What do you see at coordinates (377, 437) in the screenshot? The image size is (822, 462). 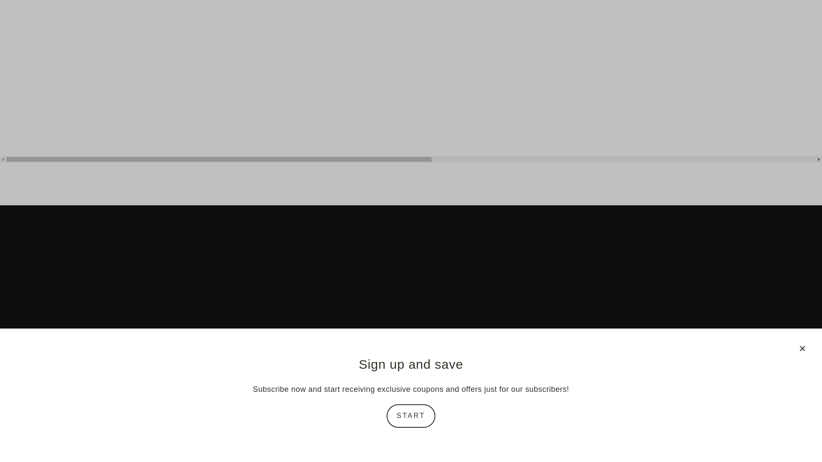 I see `Discover` at bounding box center [377, 437].